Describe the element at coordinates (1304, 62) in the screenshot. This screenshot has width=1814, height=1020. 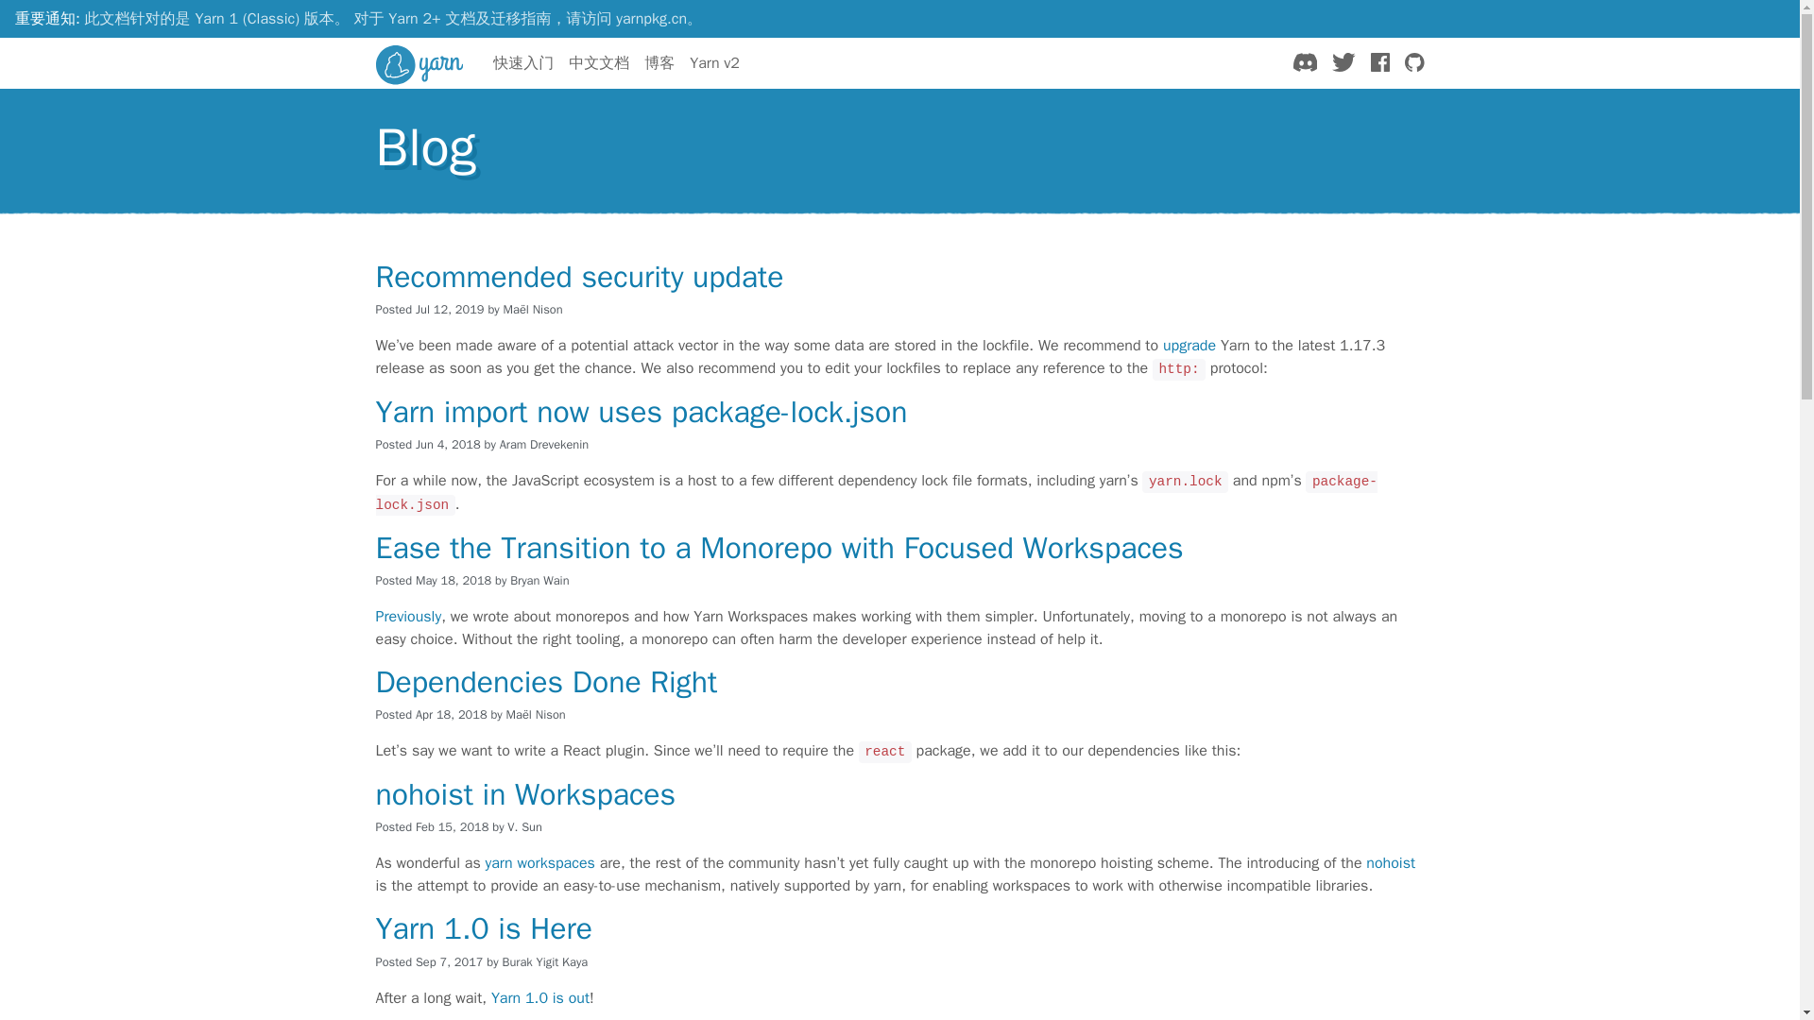
I see `Discord` at that location.